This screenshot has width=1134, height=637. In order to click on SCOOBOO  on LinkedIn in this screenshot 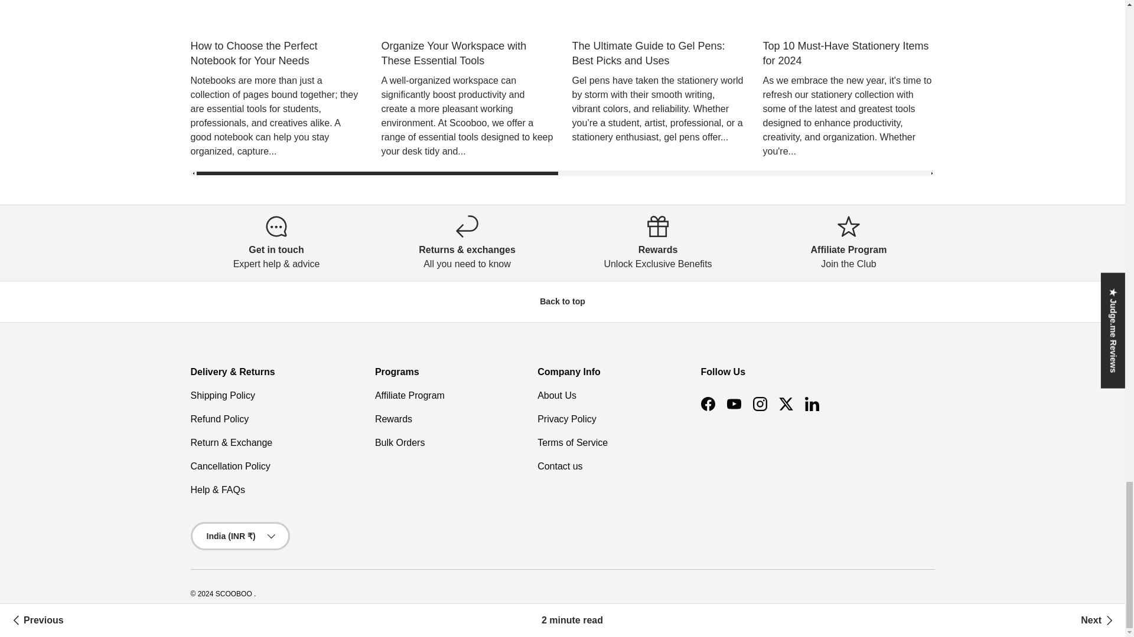, I will do `click(811, 404)`.